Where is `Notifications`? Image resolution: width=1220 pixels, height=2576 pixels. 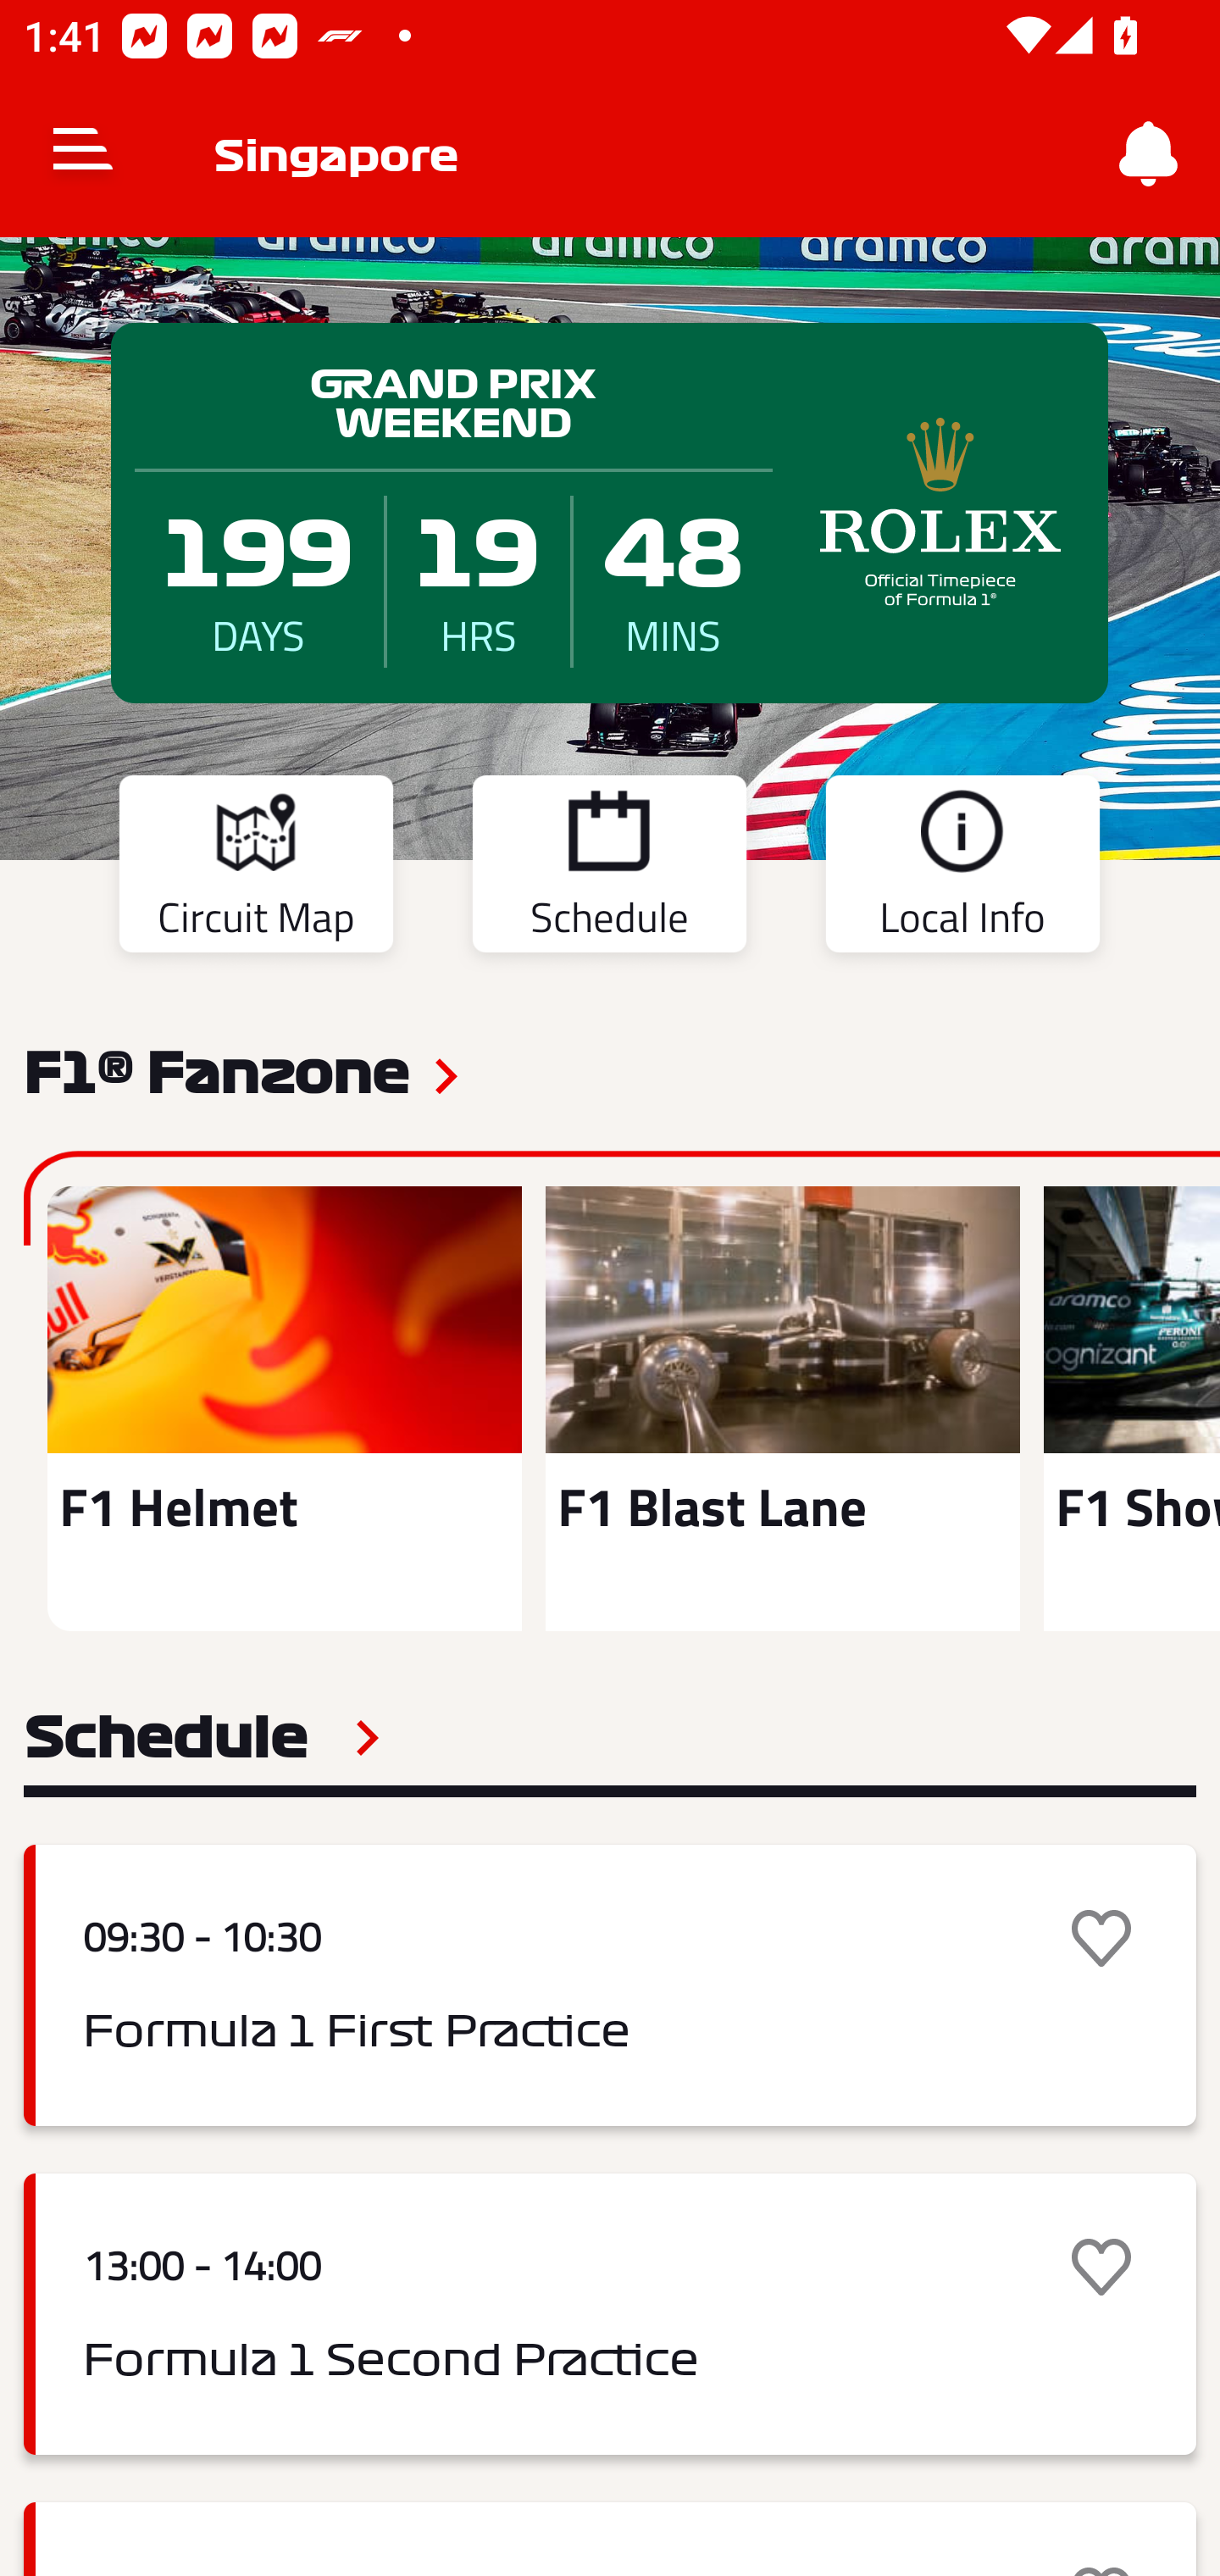
Notifications is located at coordinates (1149, 154).